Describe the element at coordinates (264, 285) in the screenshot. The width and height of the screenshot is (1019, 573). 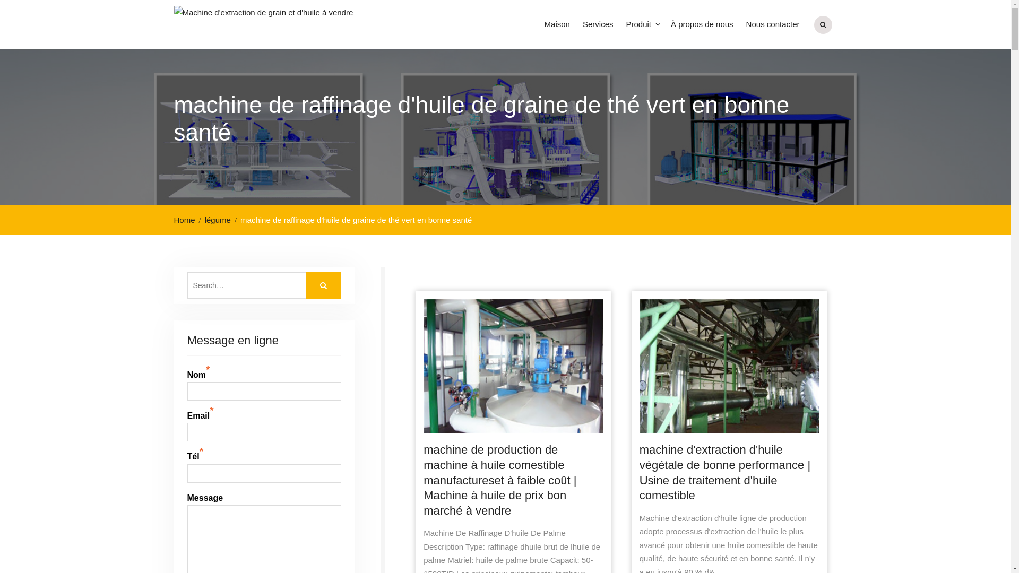
I see `Search for:` at that location.